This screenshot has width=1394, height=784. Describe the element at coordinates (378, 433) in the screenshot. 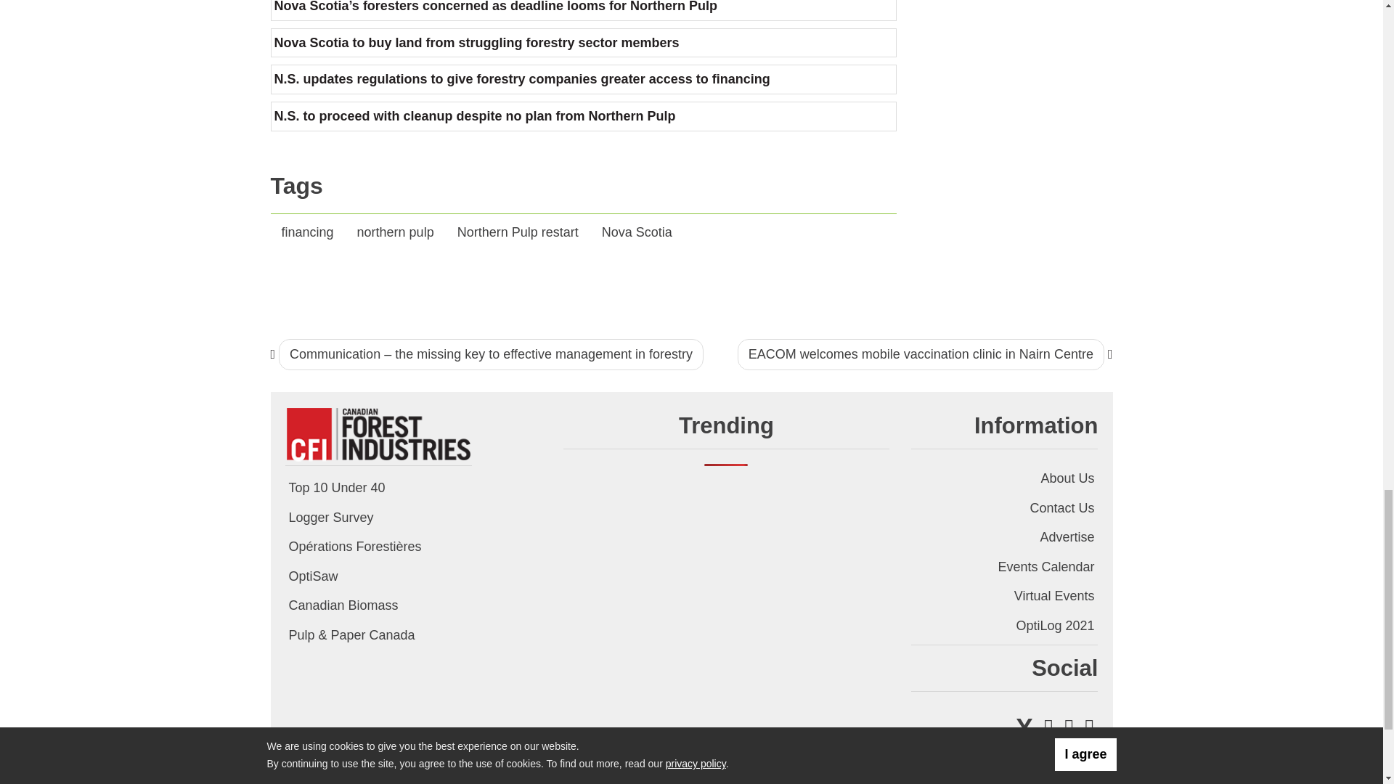

I see `Wood Business` at that location.